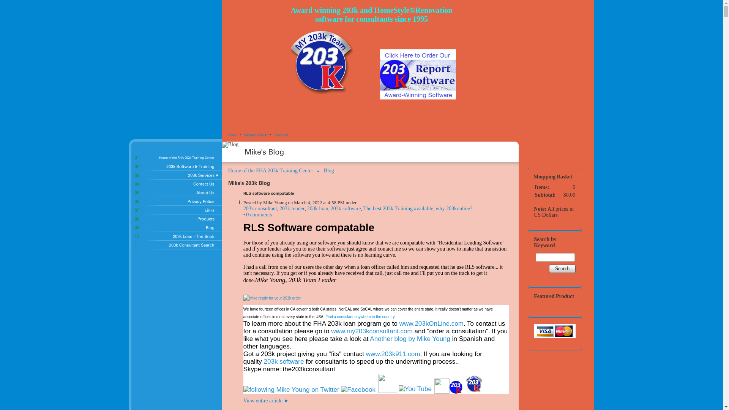 The height and width of the screenshot is (410, 729). What do you see at coordinates (259, 215) in the screenshot?
I see `0 comments` at bounding box center [259, 215].